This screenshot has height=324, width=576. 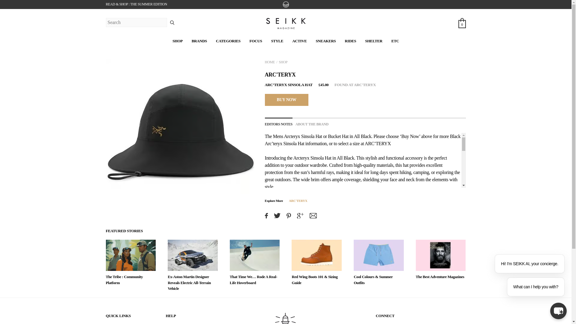 I want to click on Arcteryx, so click(x=292, y=136).